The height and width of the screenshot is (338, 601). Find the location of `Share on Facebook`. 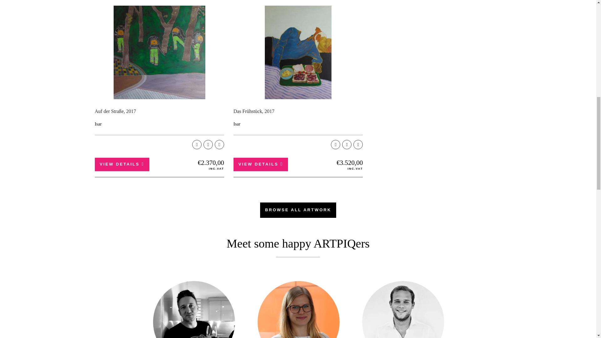

Share on Facebook is located at coordinates (336, 145).